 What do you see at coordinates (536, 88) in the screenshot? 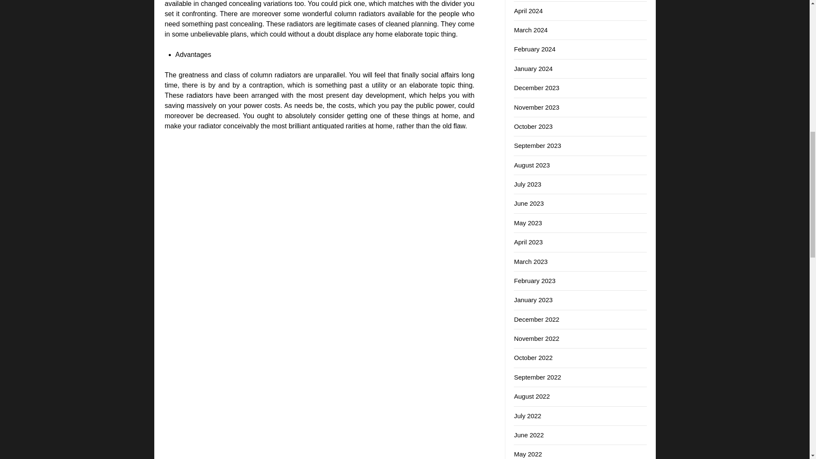
I see `December 2023` at bounding box center [536, 88].